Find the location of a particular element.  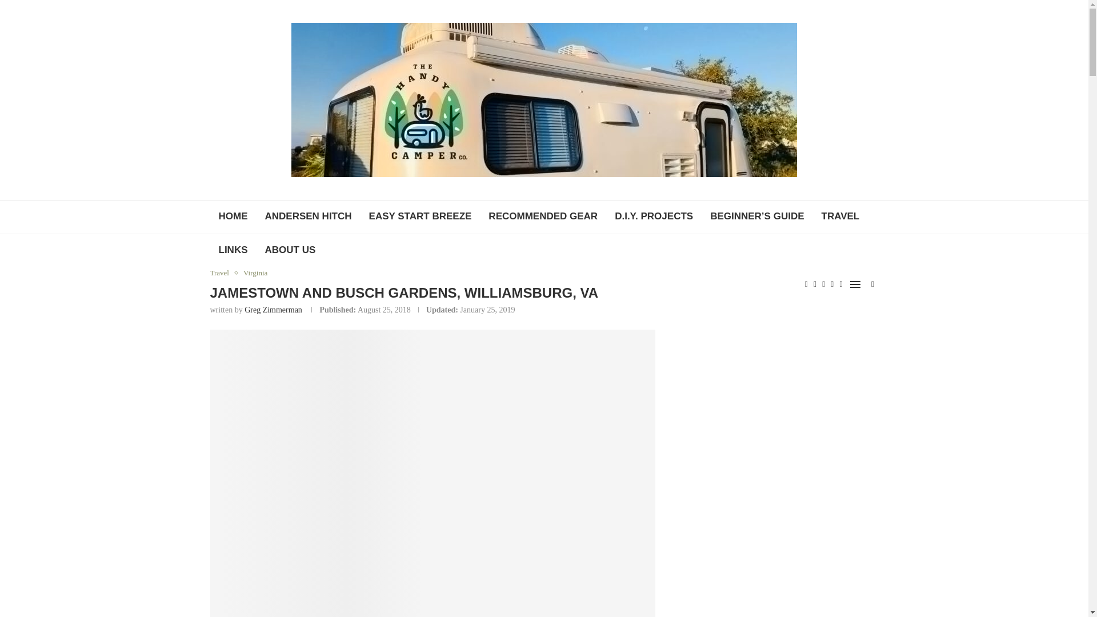

LINKS is located at coordinates (233, 250).